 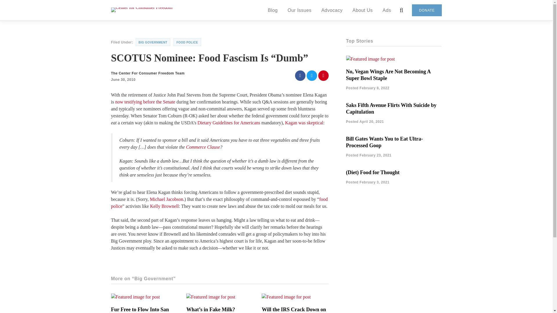 What do you see at coordinates (312, 75) in the screenshot?
I see `Share on Twitter` at bounding box center [312, 75].